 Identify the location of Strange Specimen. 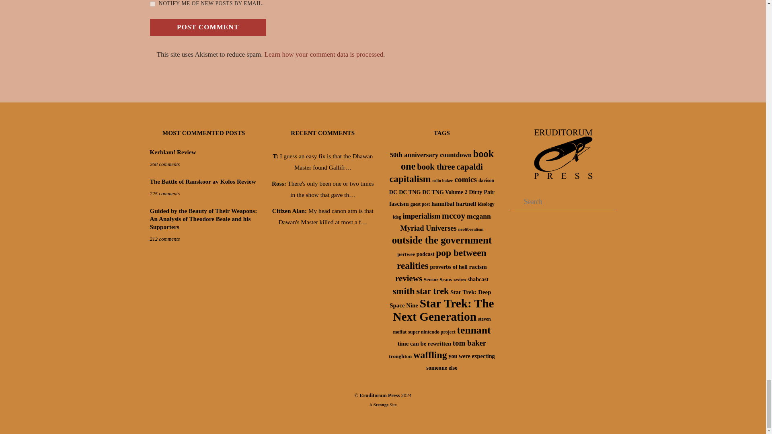
(381, 405).